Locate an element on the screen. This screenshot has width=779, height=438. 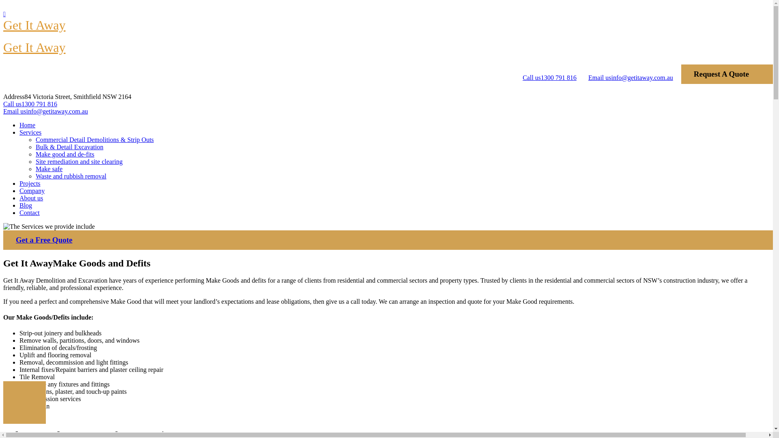
Services is located at coordinates (30, 132).